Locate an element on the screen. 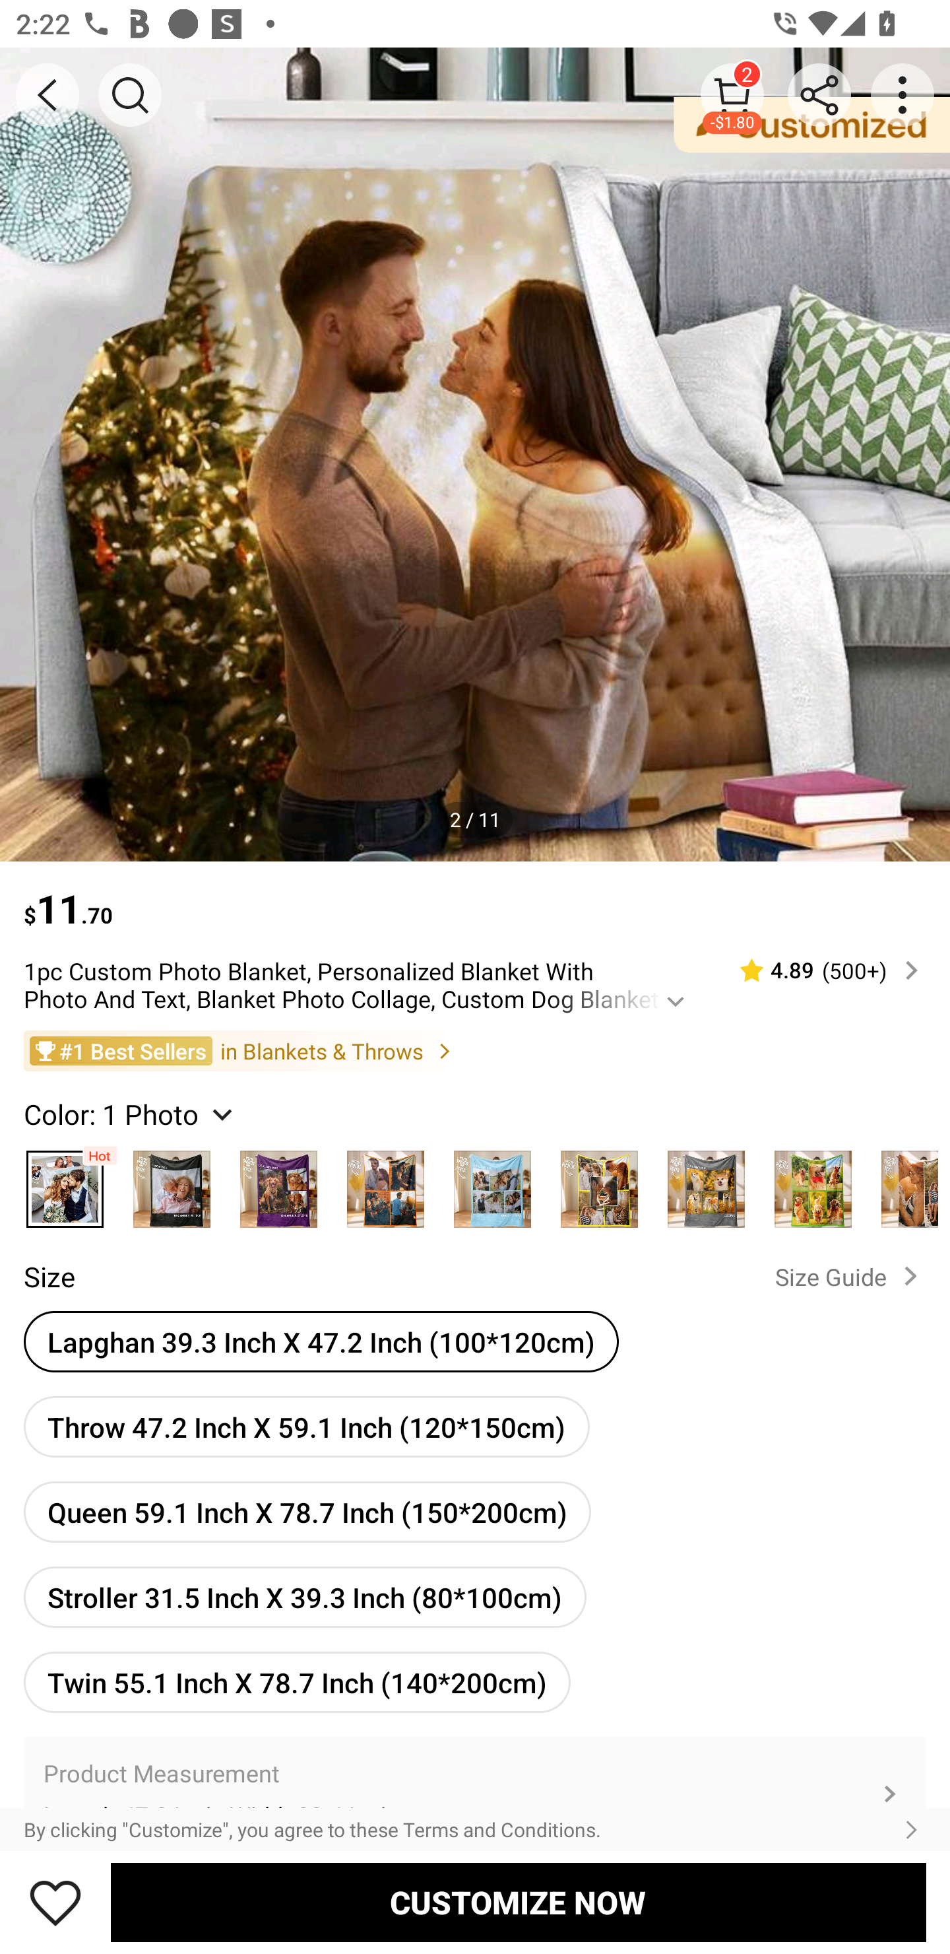 The image size is (950, 1954). 1 Photo + Text is located at coordinates (172, 1183).